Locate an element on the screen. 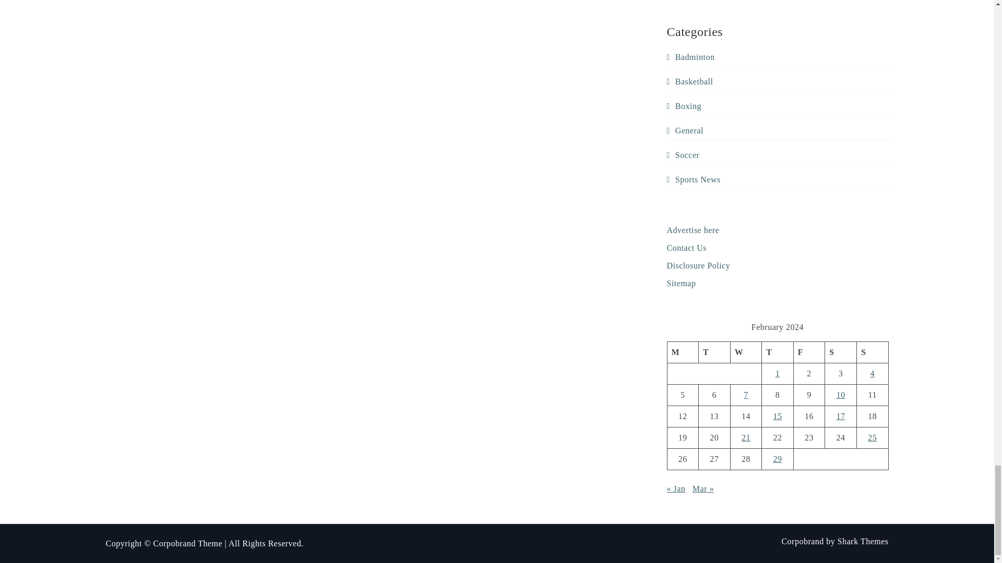 This screenshot has width=1002, height=563. Tuesday is located at coordinates (714, 351).